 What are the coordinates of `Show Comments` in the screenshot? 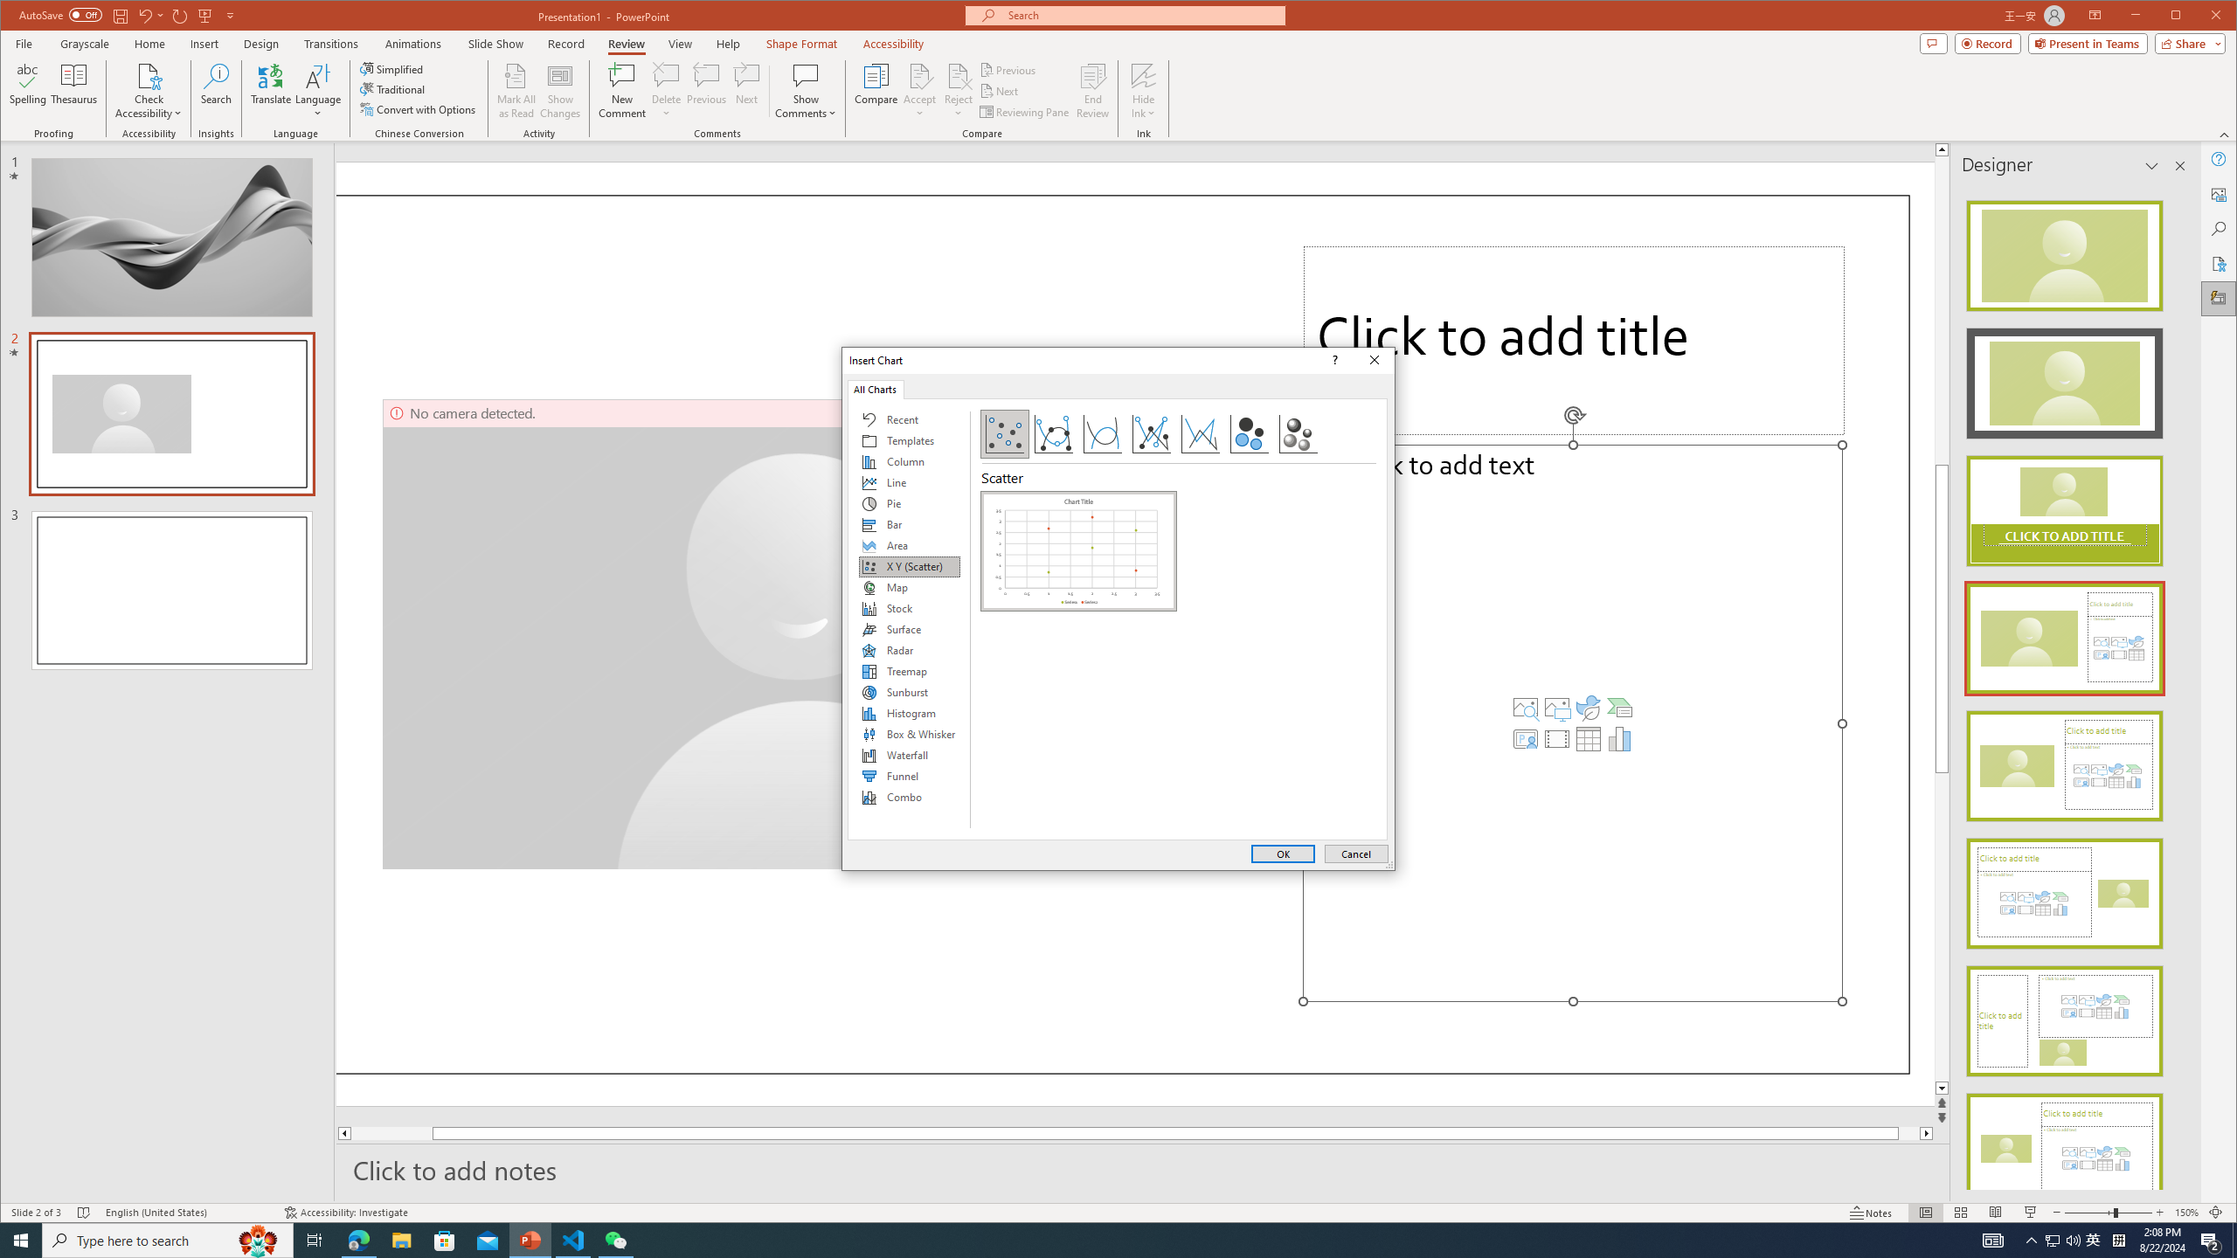 It's located at (806, 75).